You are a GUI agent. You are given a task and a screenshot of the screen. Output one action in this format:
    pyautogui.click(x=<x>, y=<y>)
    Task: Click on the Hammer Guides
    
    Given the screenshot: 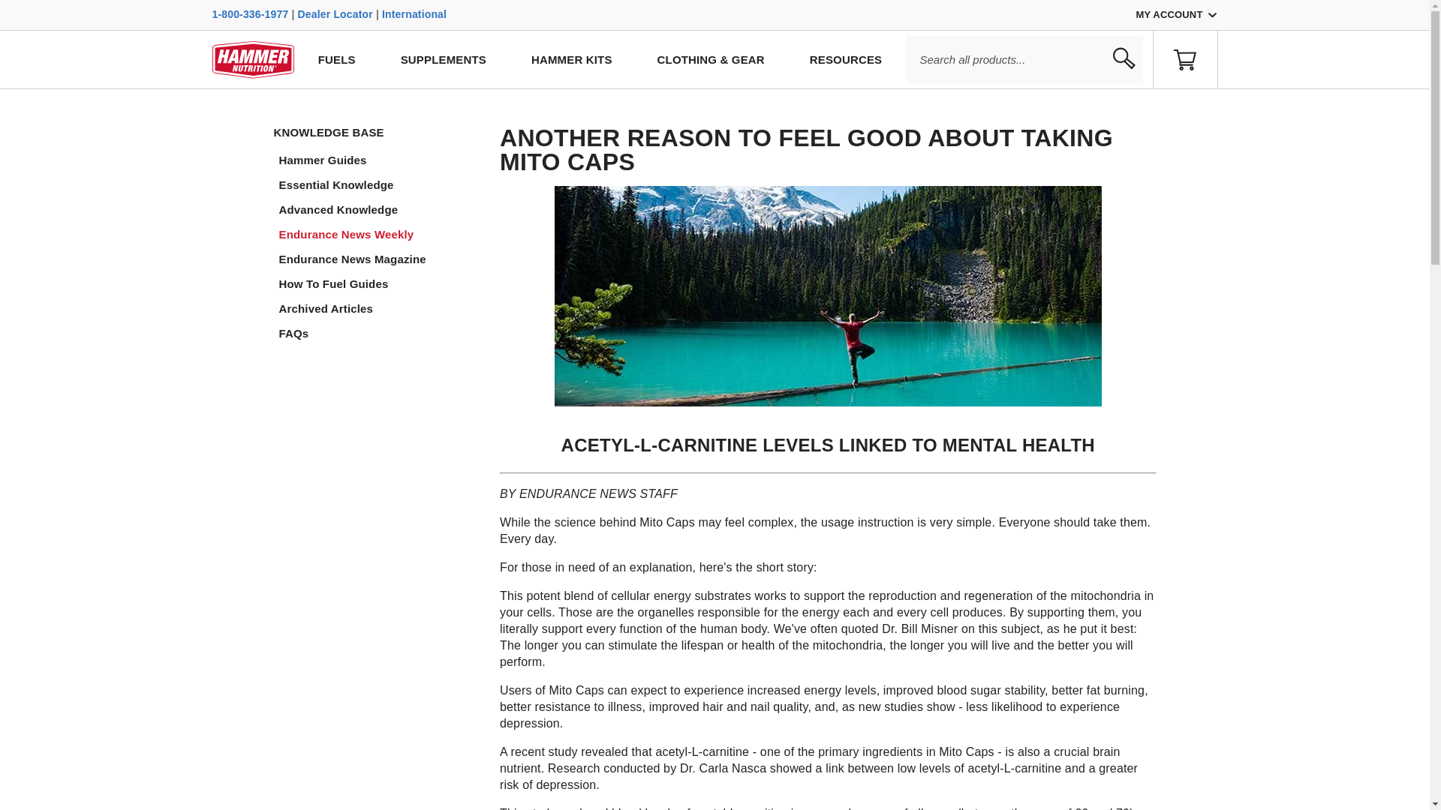 What is the action you would take?
    pyautogui.click(x=378, y=160)
    